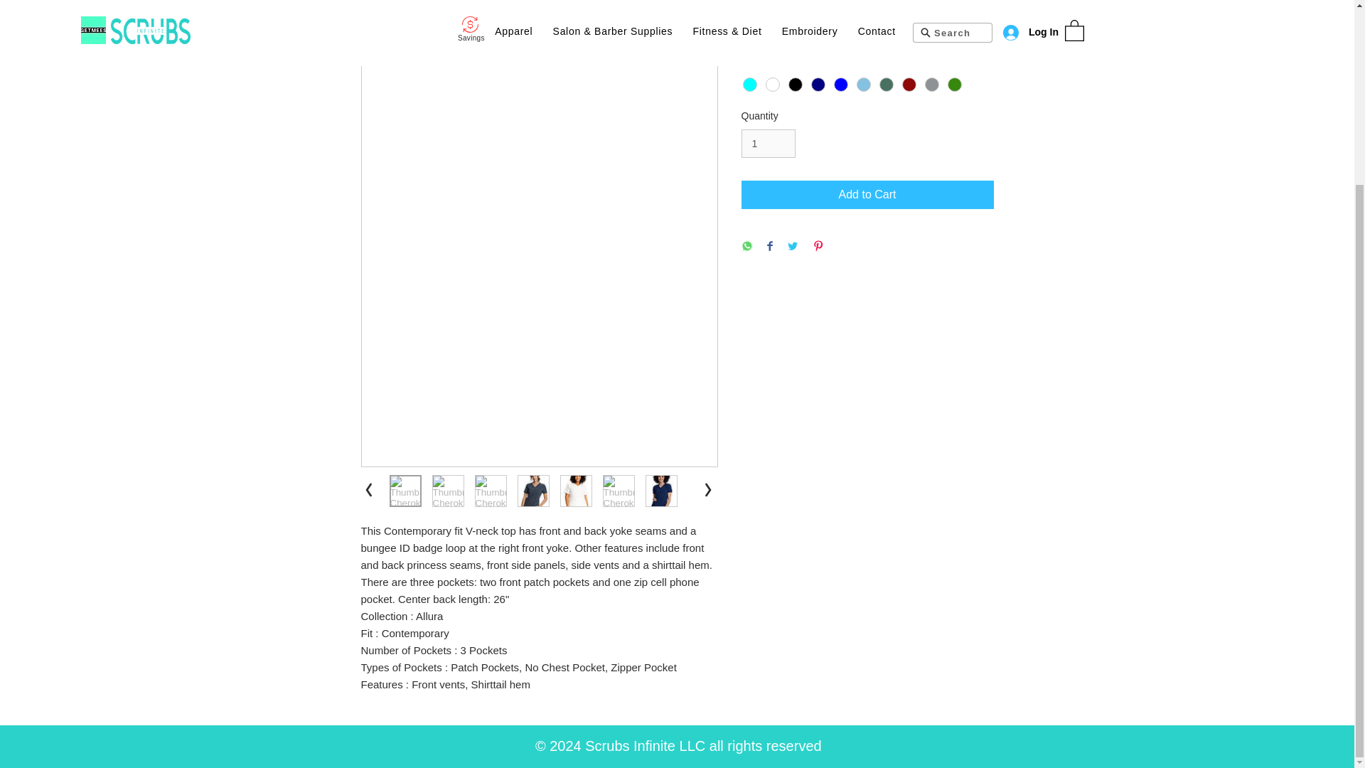  Describe the element at coordinates (867, 28) in the screenshot. I see `Select` at that location.